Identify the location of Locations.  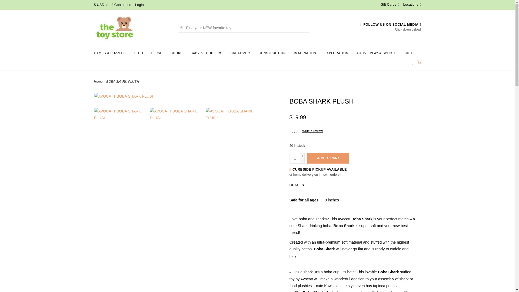
(411, 4).